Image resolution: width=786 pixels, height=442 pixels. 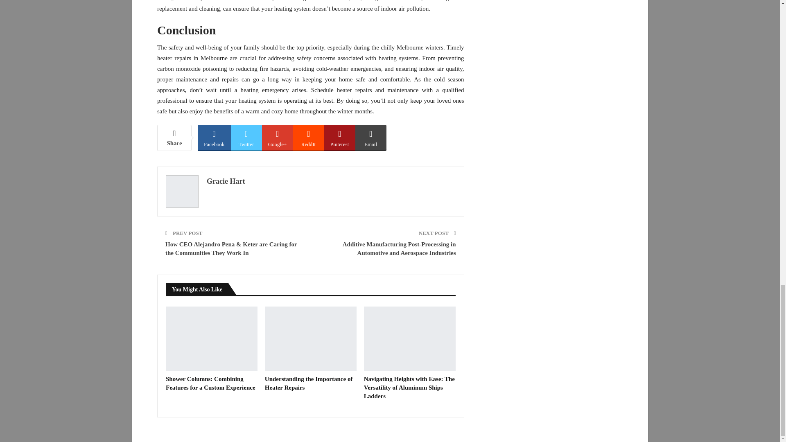 I want to click on Gracie Hart, so click(x=225, y=181).